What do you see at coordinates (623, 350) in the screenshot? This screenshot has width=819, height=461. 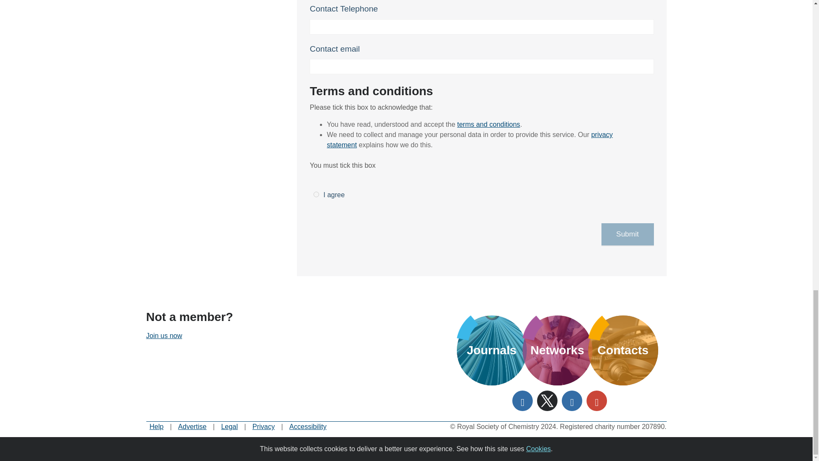 I see `Contacts` at bounding box center [623, 350].